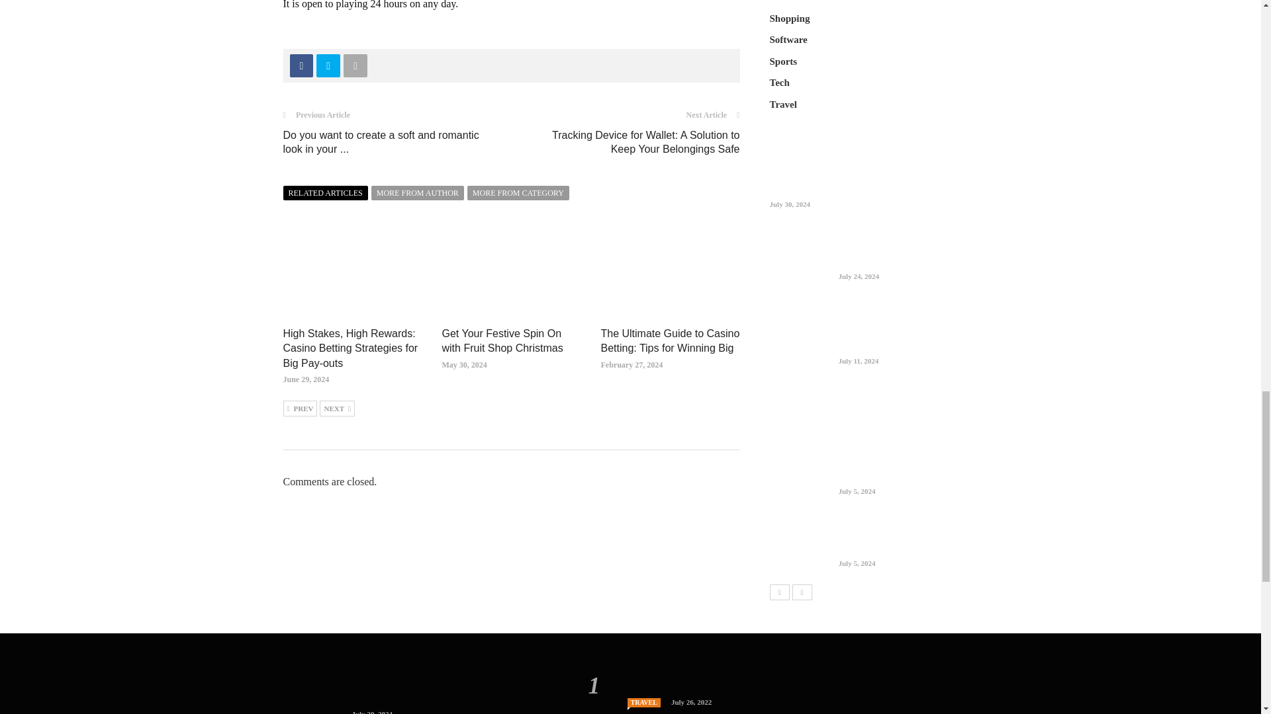 The image size is (1271, 714). I want to click on MORE FROM AUTHOR, so click(417, 193).